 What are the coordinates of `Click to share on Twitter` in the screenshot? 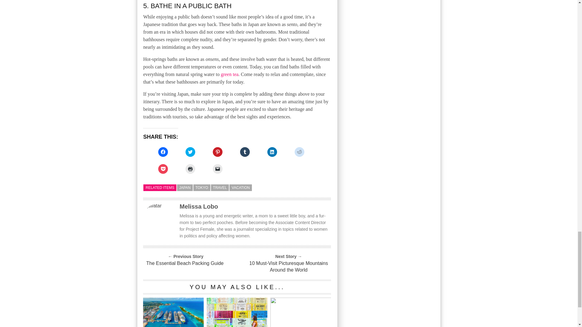 It's located at (190, 152).